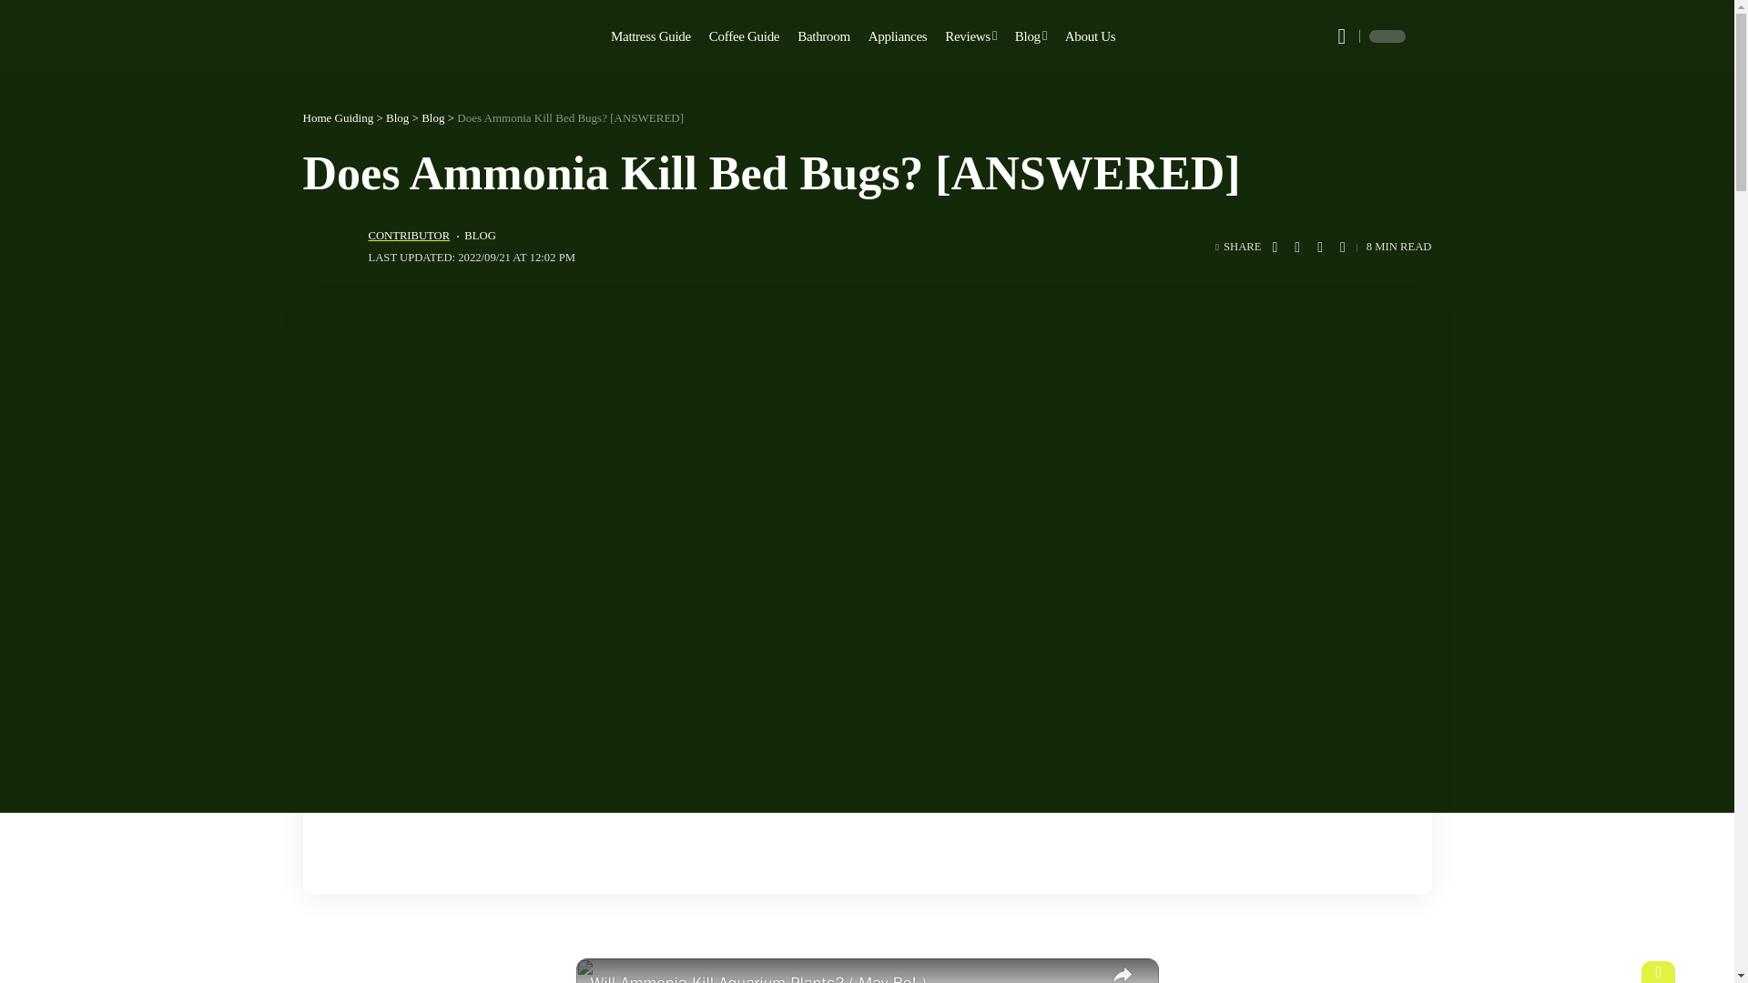 This screenshot has height=983, width=1748. Describe the element at coordinates (650, 36) in the screenshot. I see `Mattress Guide` at that location.